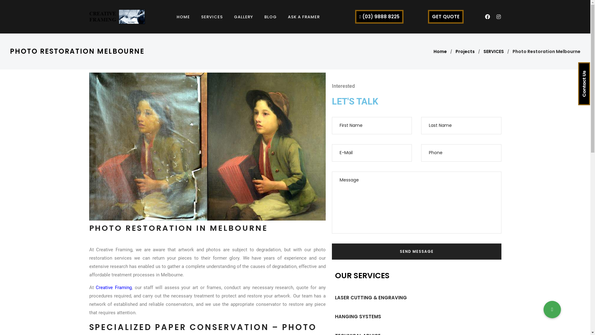 The image size is (595, 335). What do you see at coordinates (371, 298) in the screenshot?
I see `LASER CUTTING & ENGRAVING` at bounding box center [371, 298].